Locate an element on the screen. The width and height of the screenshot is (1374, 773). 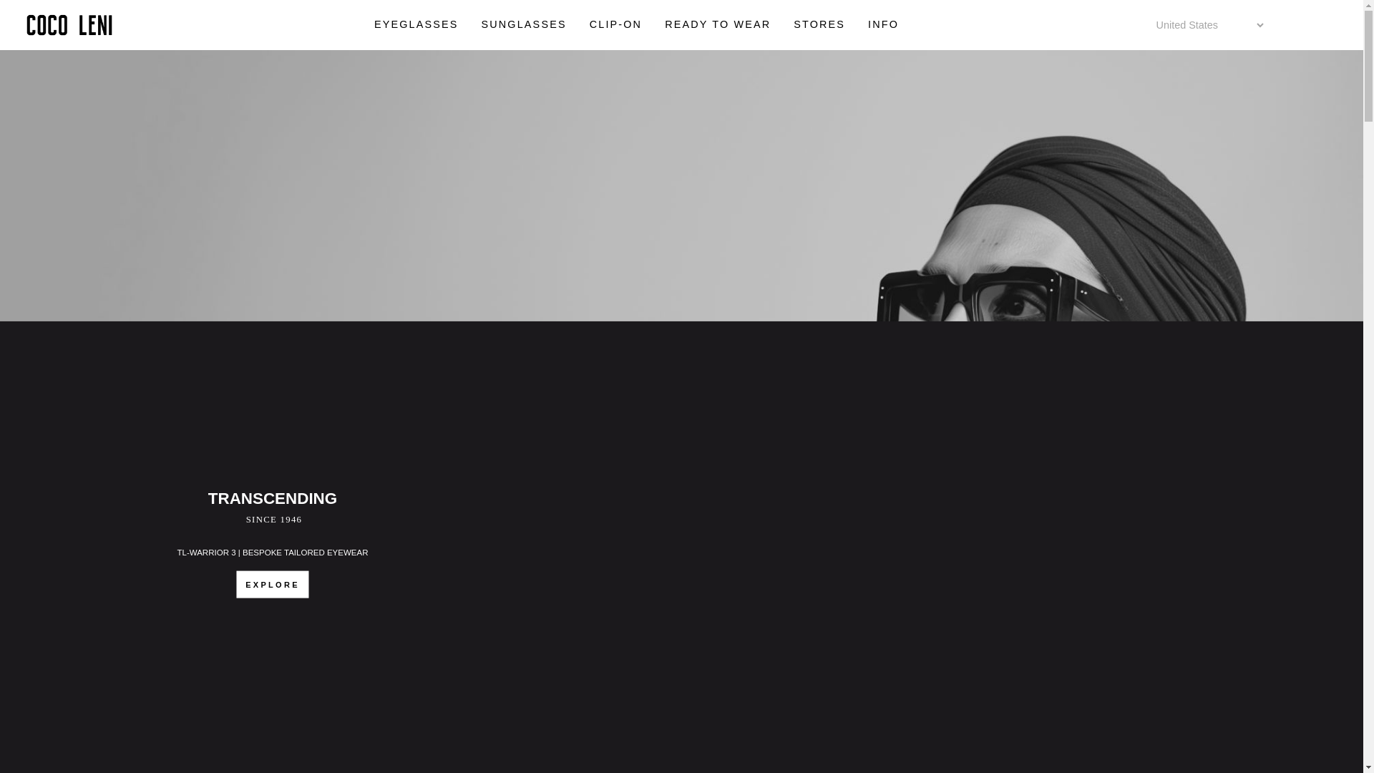
INFO is located at coordinates (885, 25).